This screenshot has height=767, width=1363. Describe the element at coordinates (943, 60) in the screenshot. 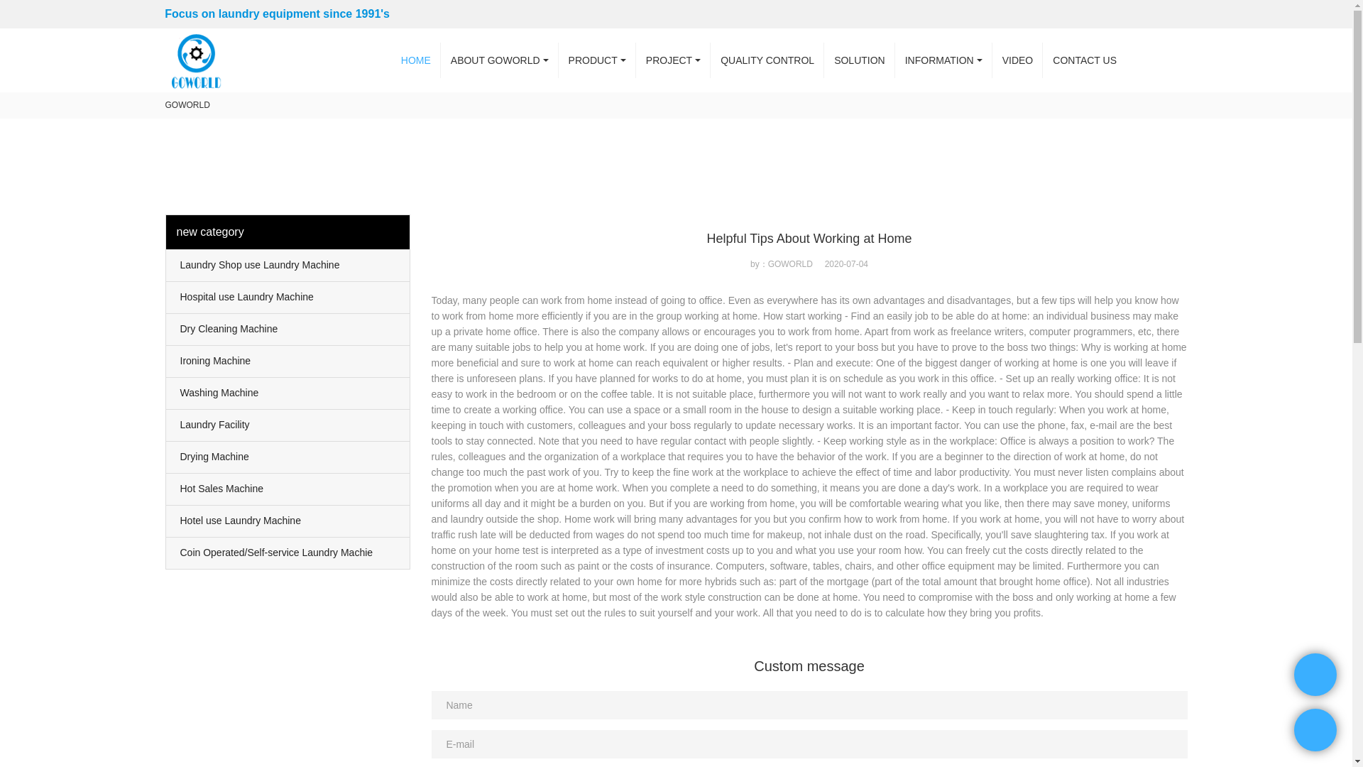

I see `INFORMATION` at that location.